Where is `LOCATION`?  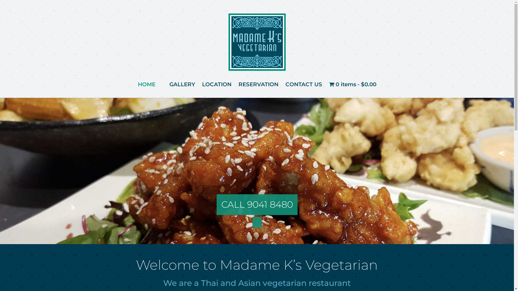
LOCATION is located at coordinates (217, 84).